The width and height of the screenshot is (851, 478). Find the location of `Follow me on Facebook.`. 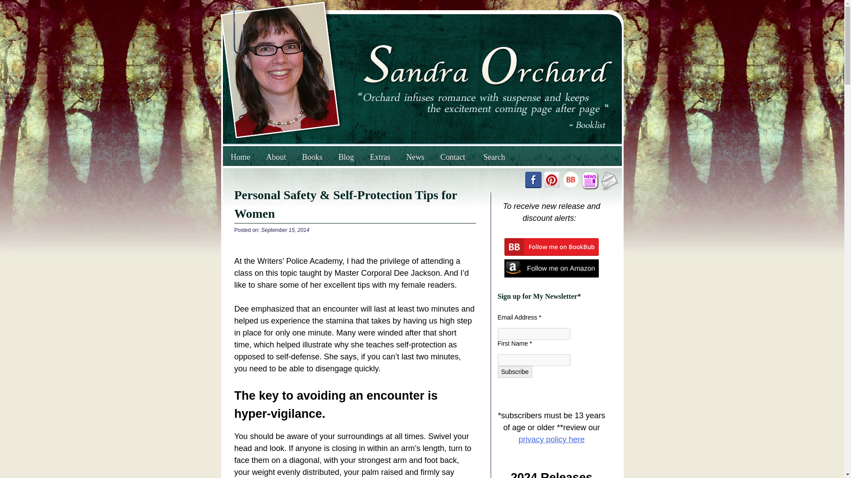

Follow me on Facebook. is located at coordinates (533, 180).